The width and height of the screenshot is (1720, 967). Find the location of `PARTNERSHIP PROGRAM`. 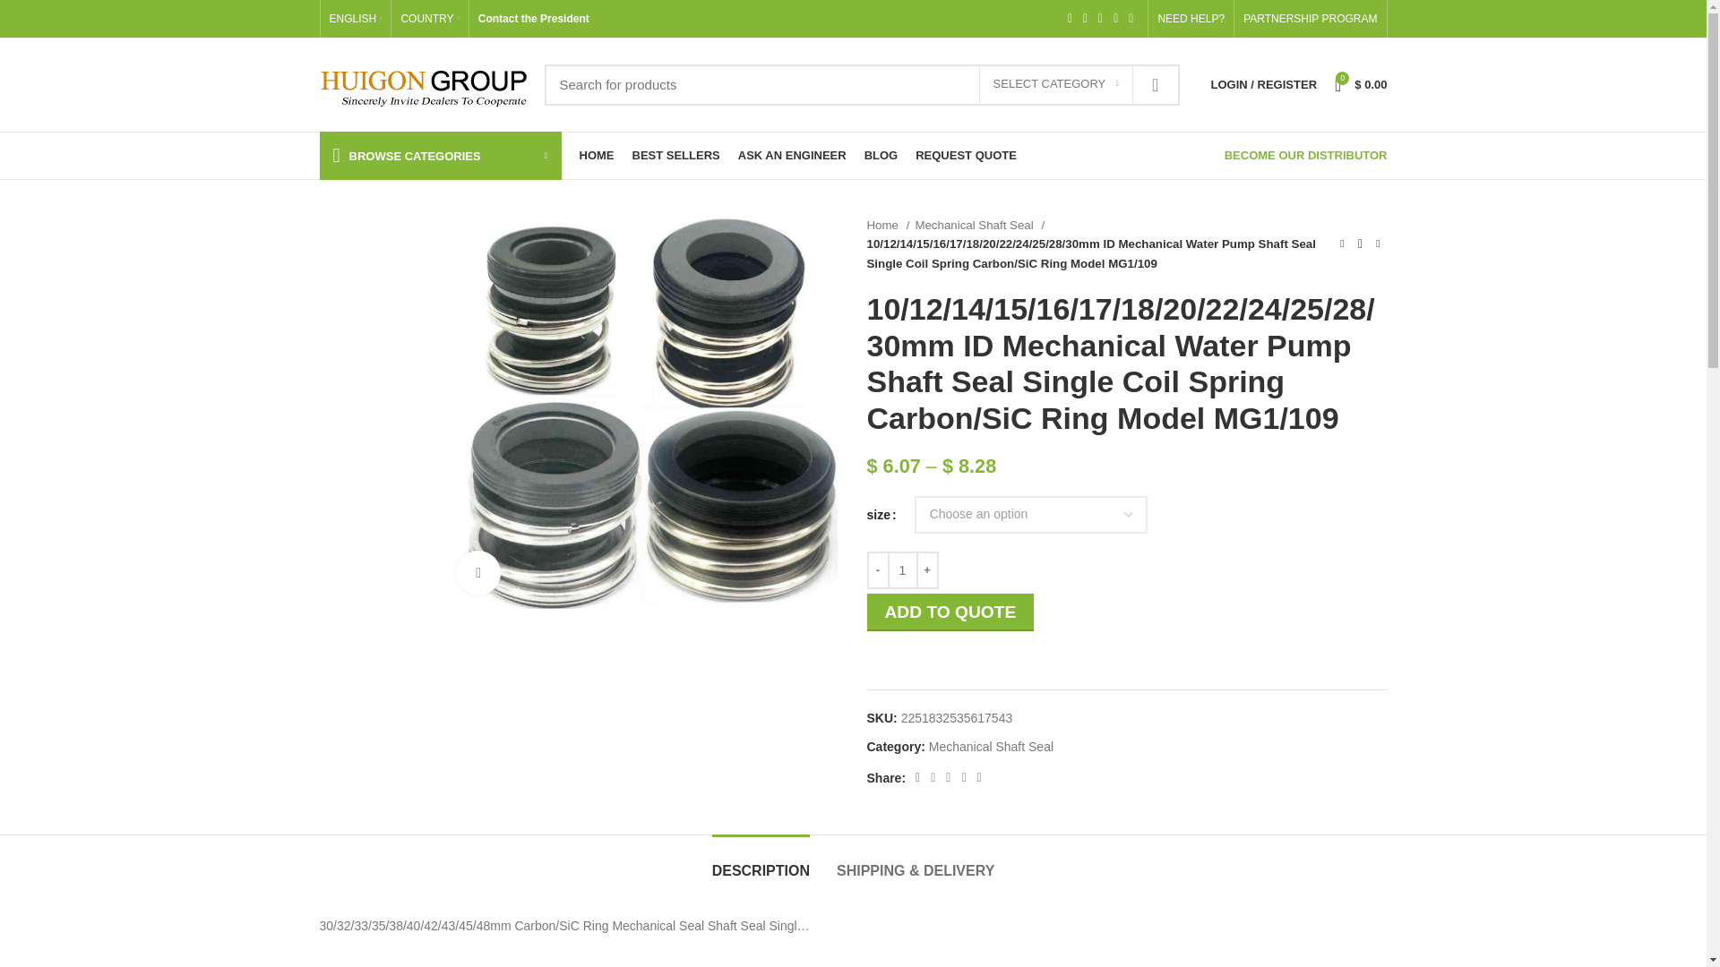

PARTNERSHIP PROGRAM is located at coordinates (1310, 19).